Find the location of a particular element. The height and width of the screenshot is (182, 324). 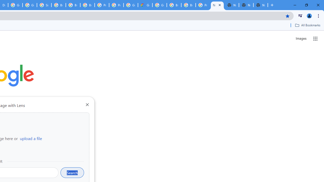

New Tab is located at coordinates (217, 5).